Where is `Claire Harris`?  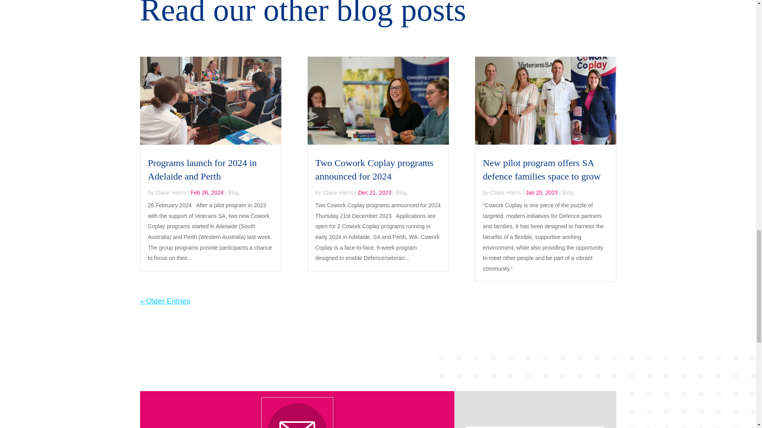
Claire Harris is located at coordinates (171, 193).